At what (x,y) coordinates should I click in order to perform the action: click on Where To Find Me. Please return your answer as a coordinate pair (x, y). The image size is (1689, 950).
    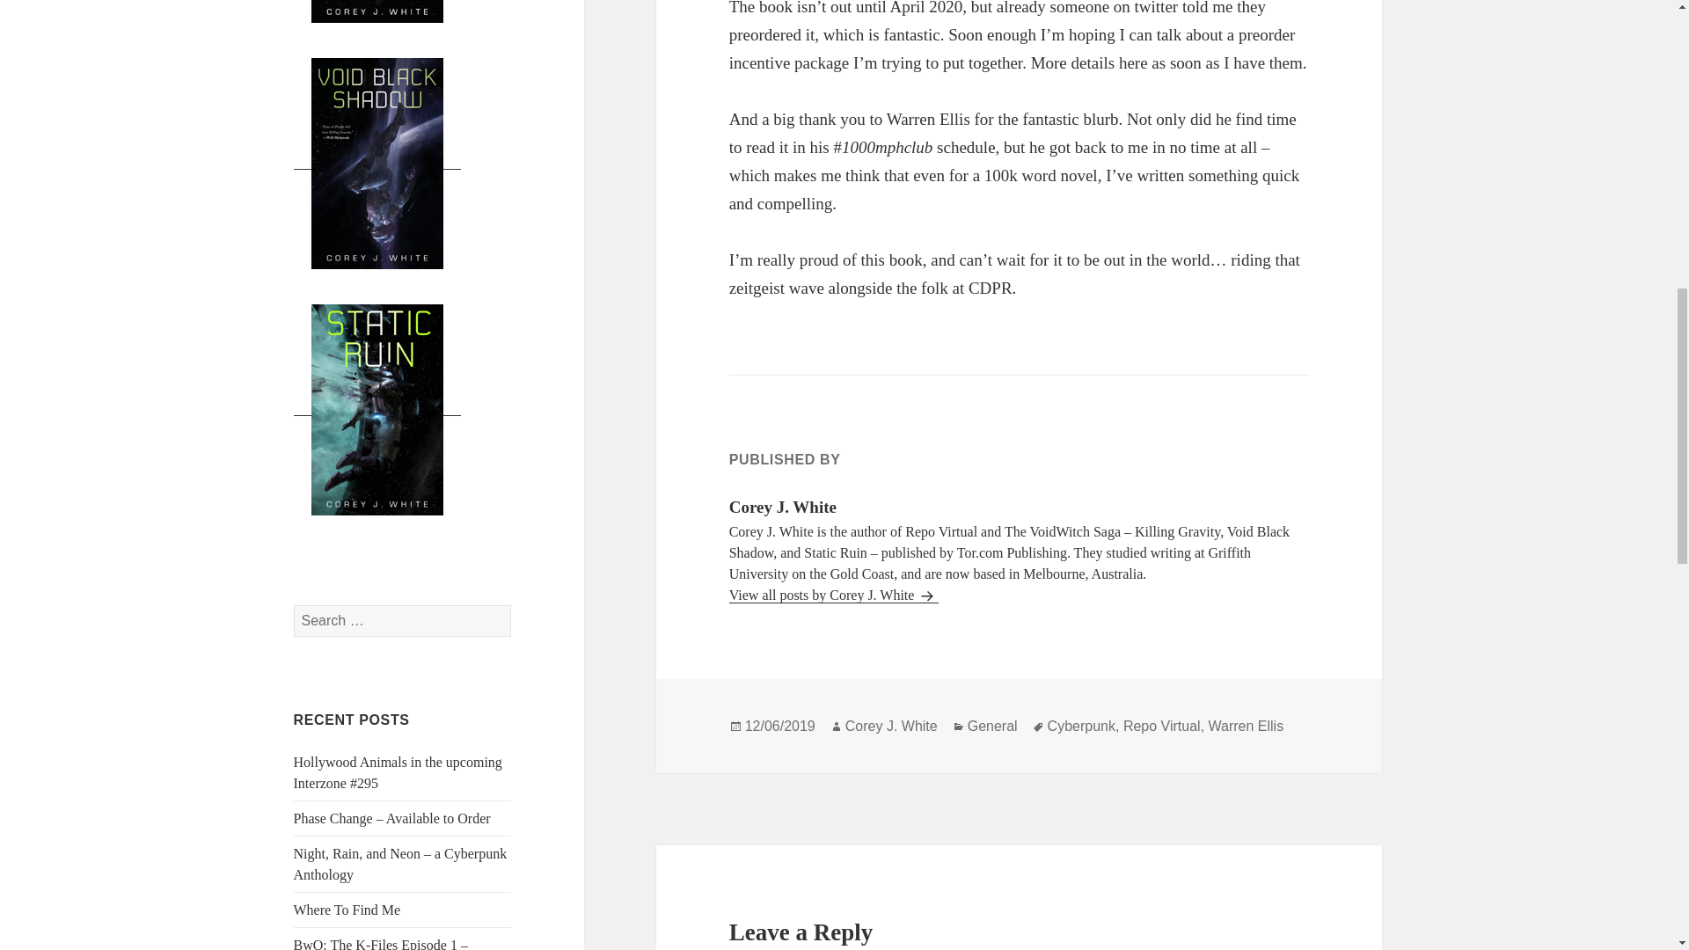
    Looking at the image, I should click on (347, 910).